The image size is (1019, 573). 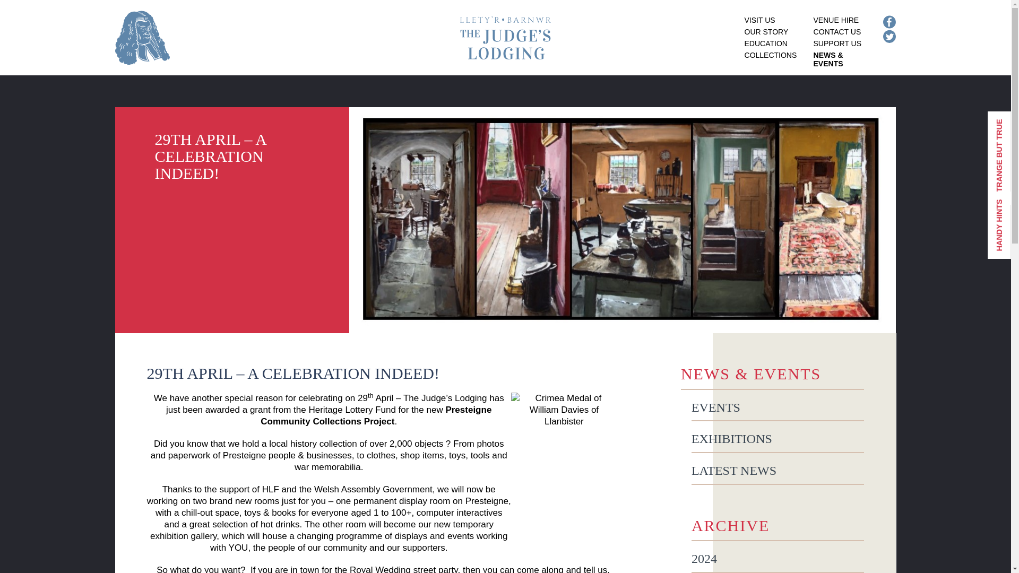 What do you see at coordinates (837, 44) in the screenshot?
I see `SUPPORT US` at bounding box center [837, 44].